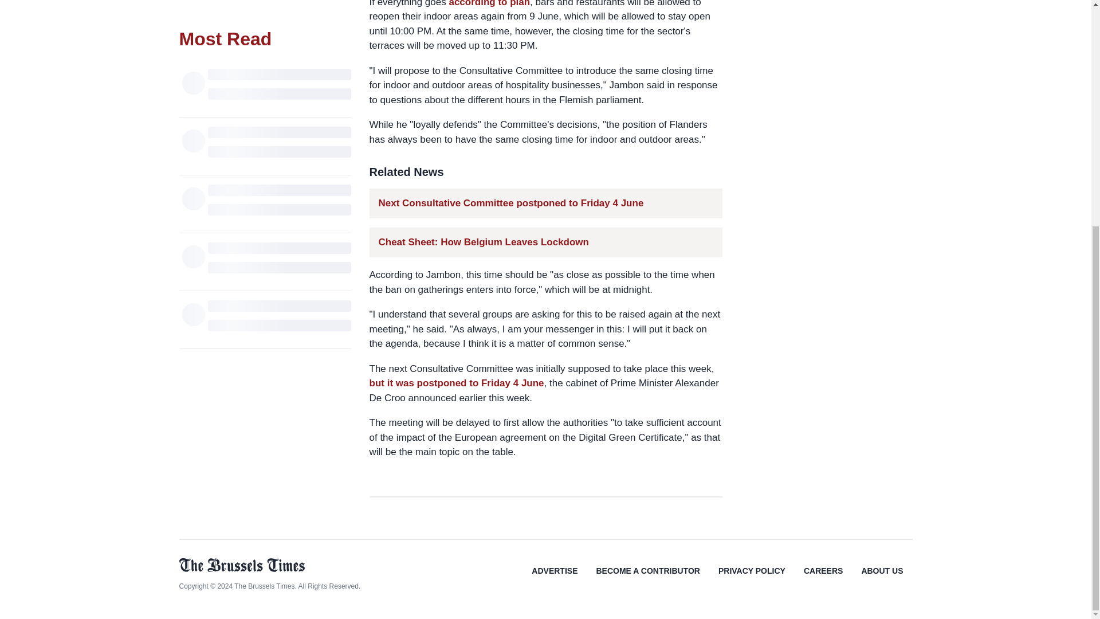 The width and height of the screenshot is (1100, 619). What do you see at coordinates (752, 579) in the screenshot?
I see `PRIVACY POLICY` at bounding box center [752, 579].